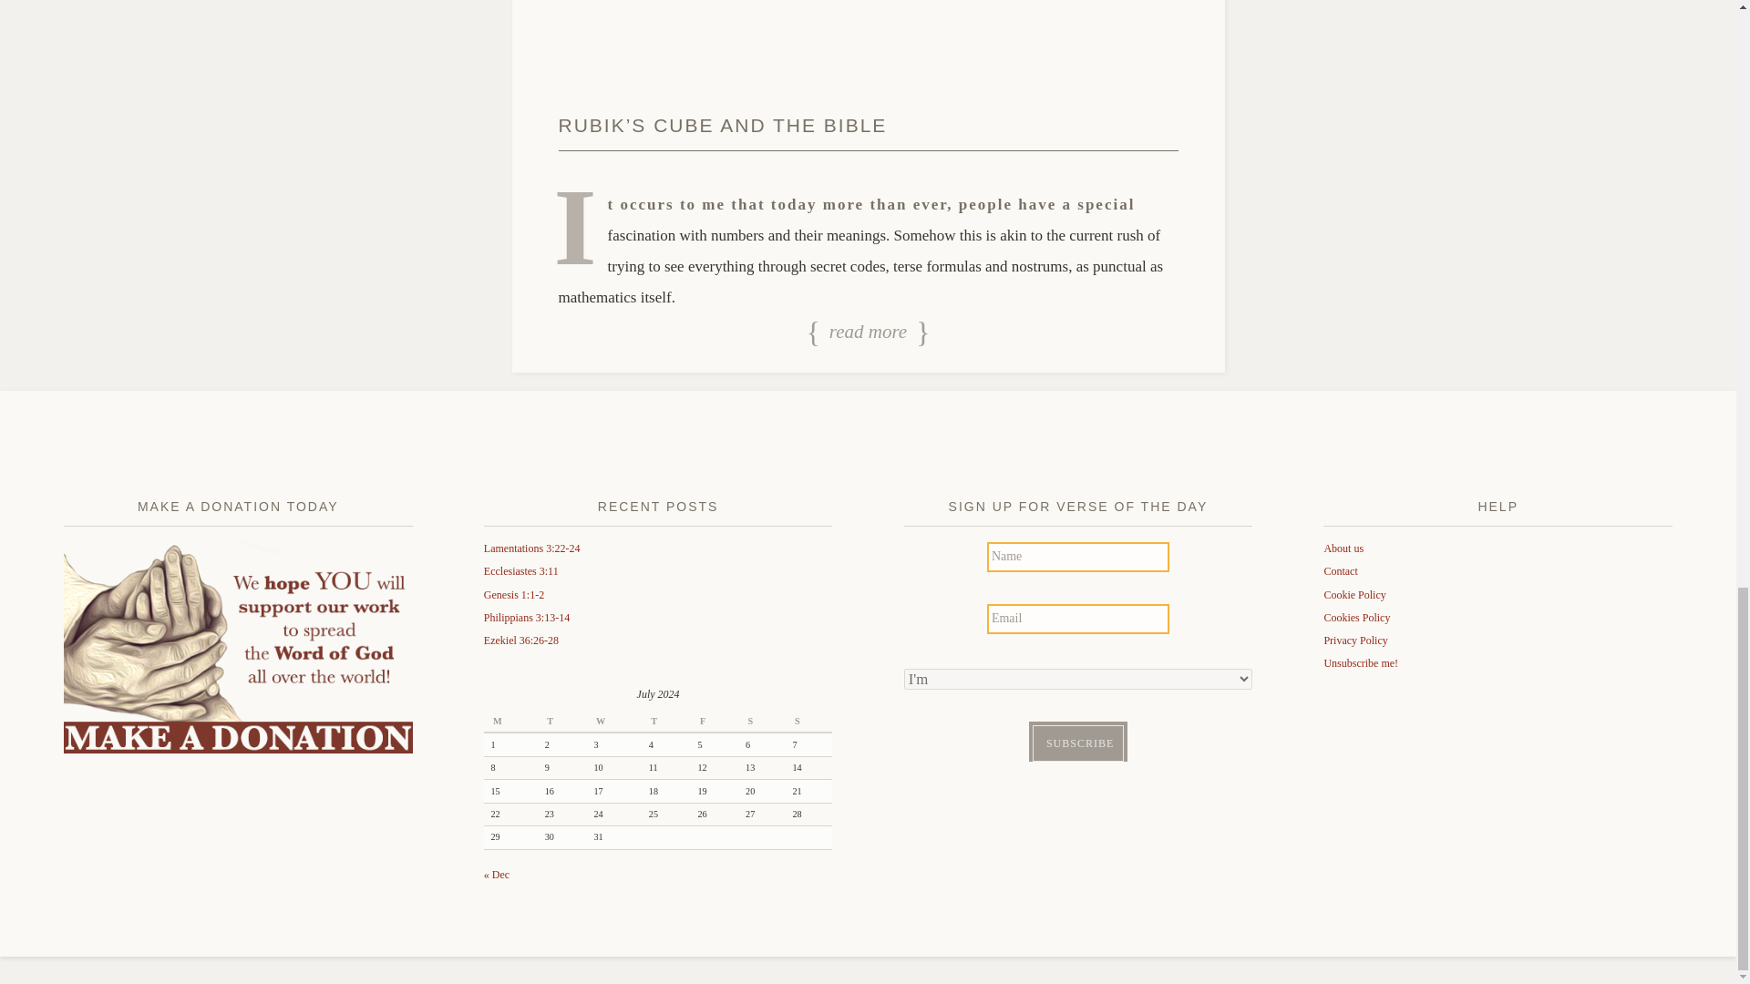  Describe the element at coordinates (510, 722) in the screenshot. I see `Monday` at that location.